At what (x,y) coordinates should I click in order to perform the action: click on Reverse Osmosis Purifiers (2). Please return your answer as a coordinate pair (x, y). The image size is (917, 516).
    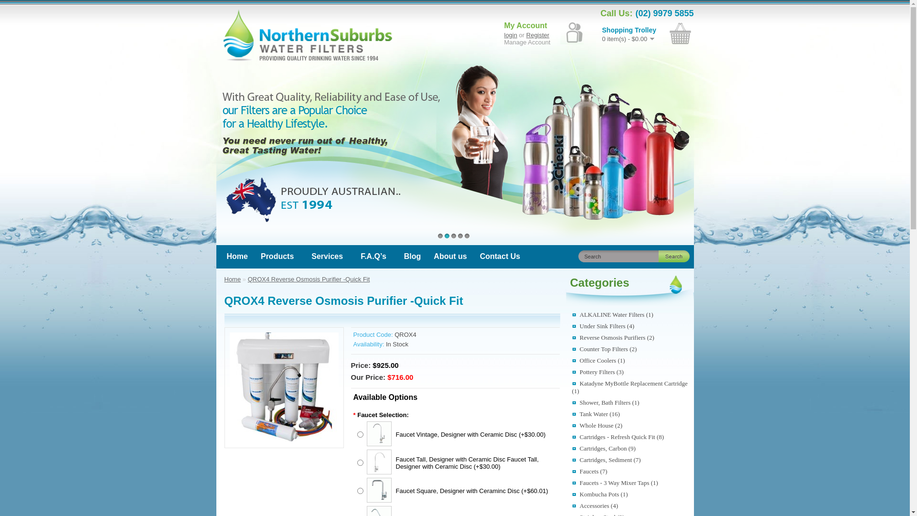
    Looking at the image, I should click on (613, 337).